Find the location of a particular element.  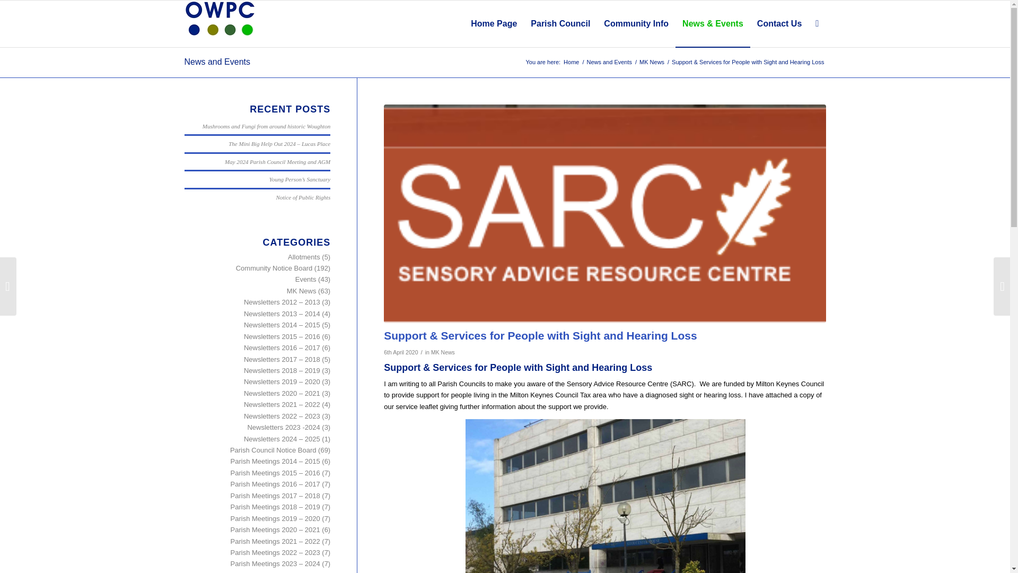

Parish Council is located at coordinates (560, 23).